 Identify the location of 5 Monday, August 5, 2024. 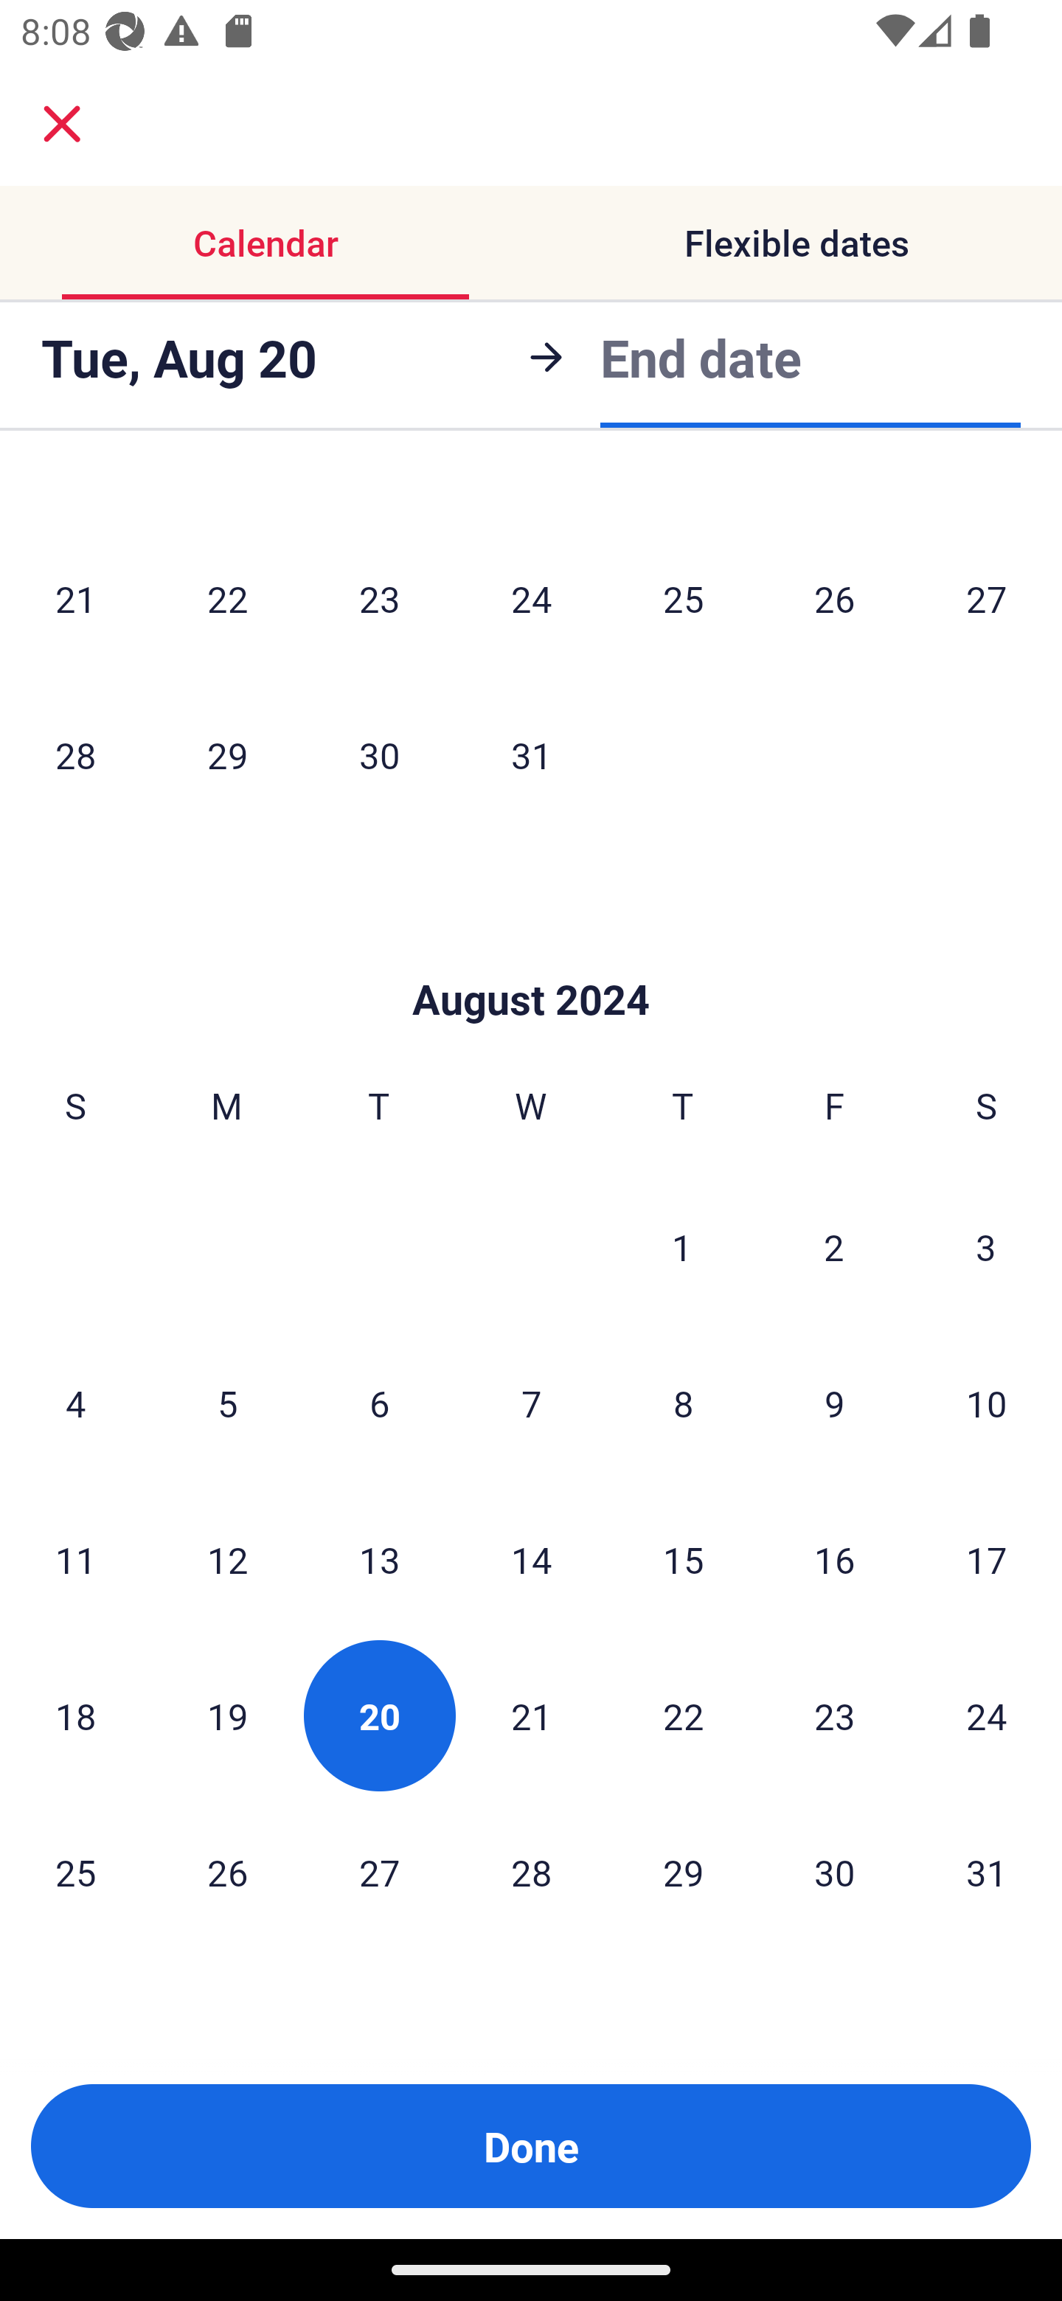
(227, 1403).